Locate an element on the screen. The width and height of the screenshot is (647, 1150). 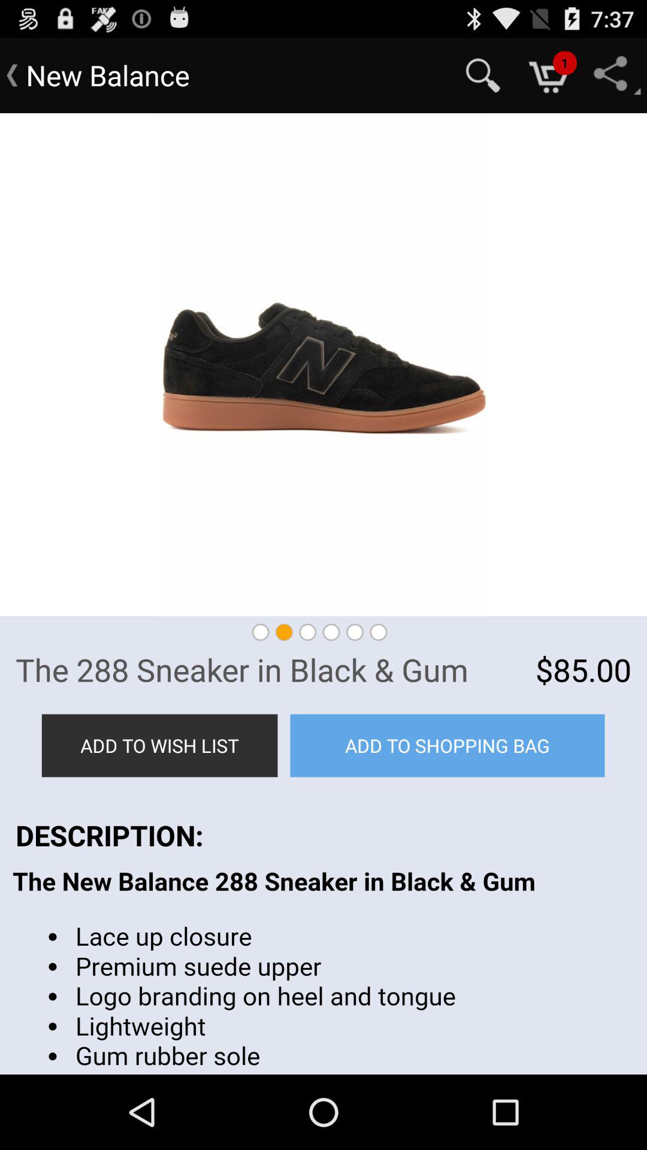
show full view is located at coordinates (323, 365).